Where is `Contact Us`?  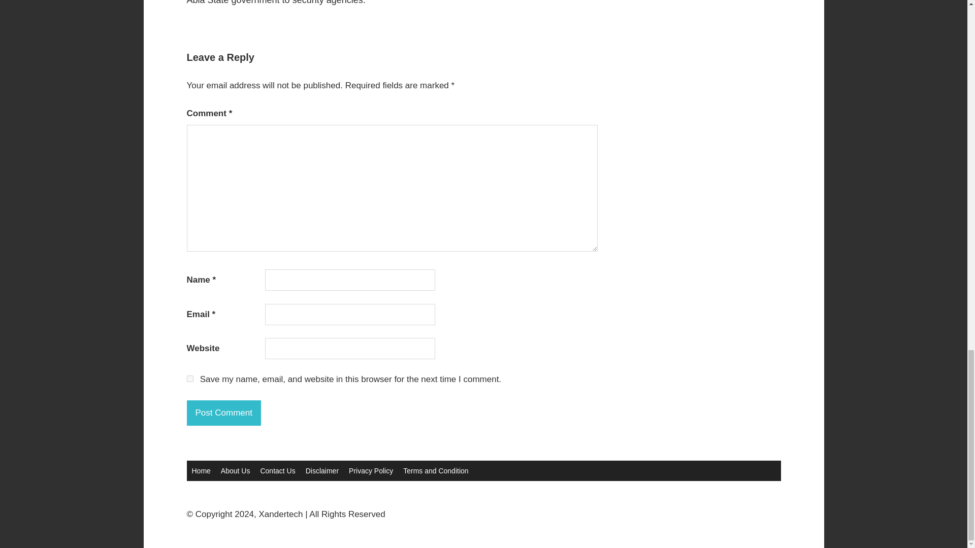
Contact Us is located at coordinates (277, 471).